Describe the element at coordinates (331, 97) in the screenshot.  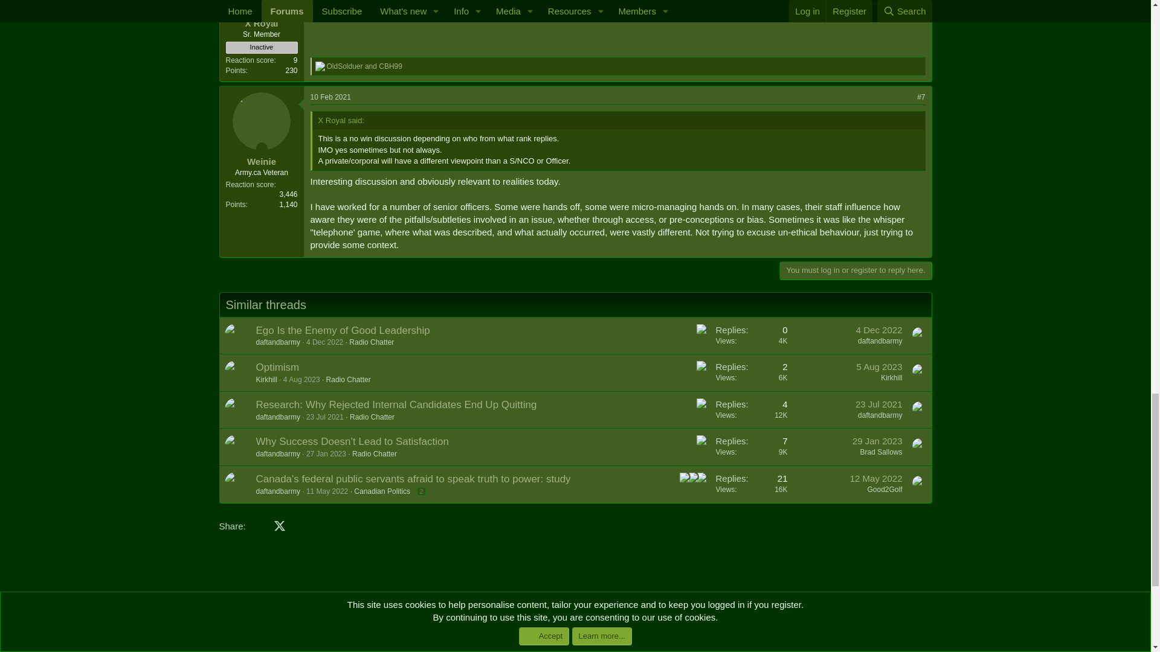
I see `10 Feb 2021 at 20:01` at that location.